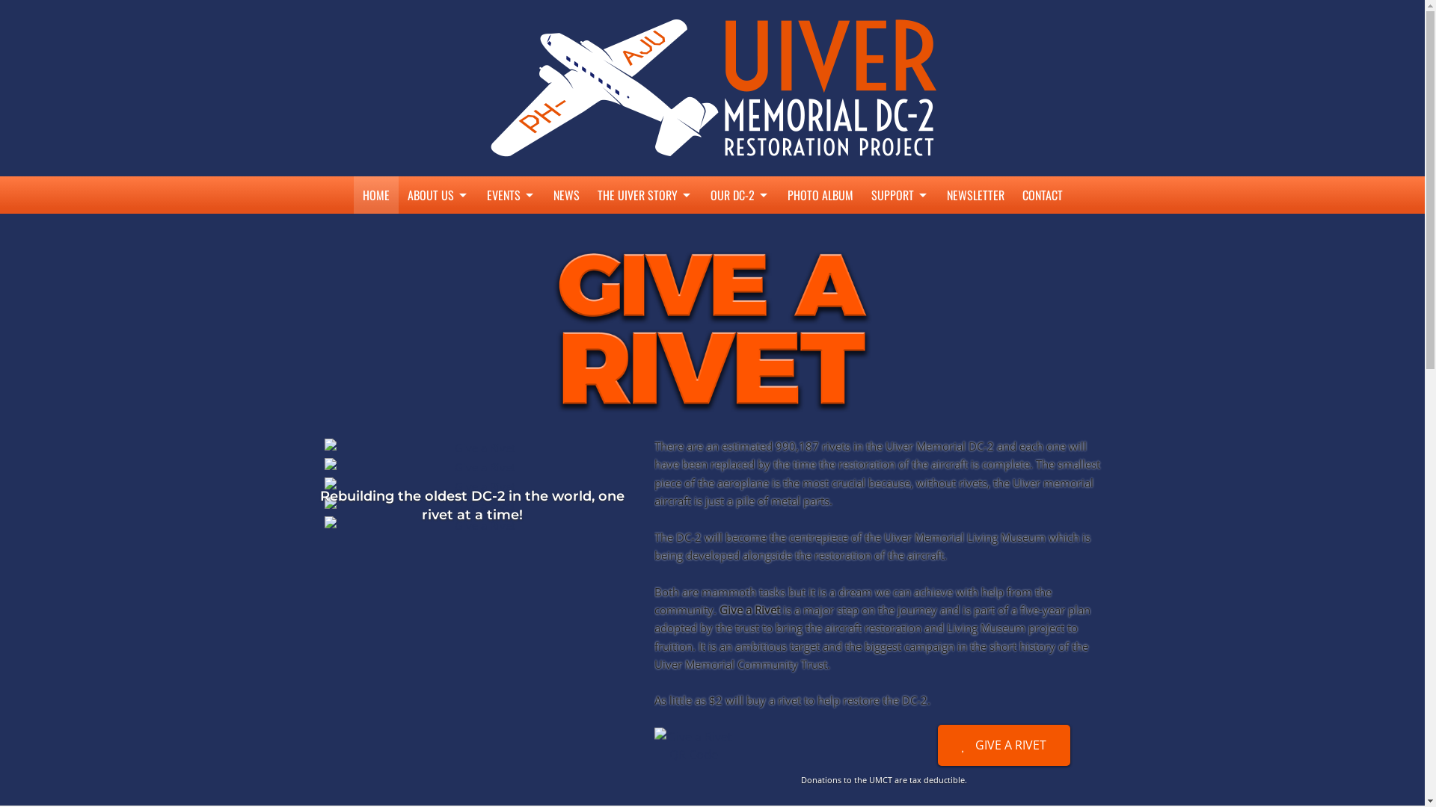 The width and height of the screenshot is (1436, 807). What do you see at coordinates (645, 444) in the screenshot?
I see `85th Anniversary` at bounding box center [645, 444].